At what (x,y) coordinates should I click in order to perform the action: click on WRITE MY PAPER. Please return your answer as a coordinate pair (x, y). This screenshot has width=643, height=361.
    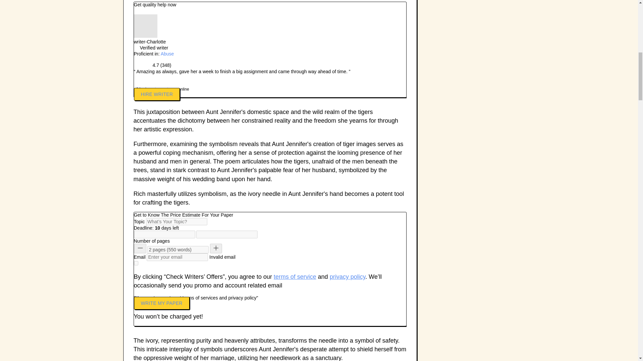
    Looking at the image, I should click on (161, 303).